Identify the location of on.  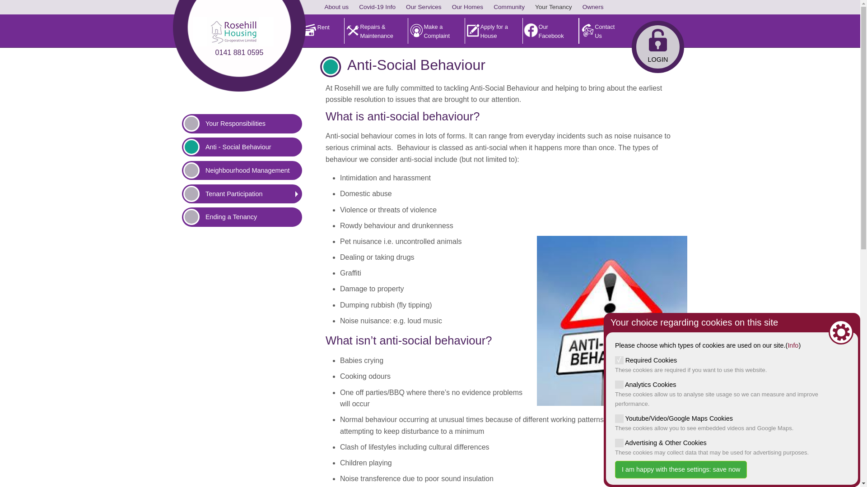
(619, 360).